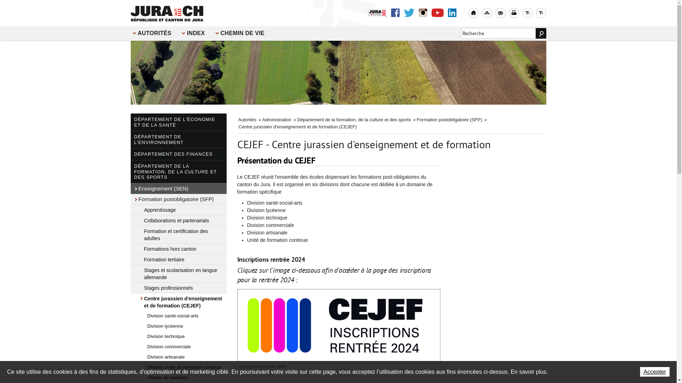  What do you see at coordinates (179, 302) in the screenshot?
I see `Centre jurassien d'enseignement et de formation (CEJEF)` at bounding box center [179, 302].